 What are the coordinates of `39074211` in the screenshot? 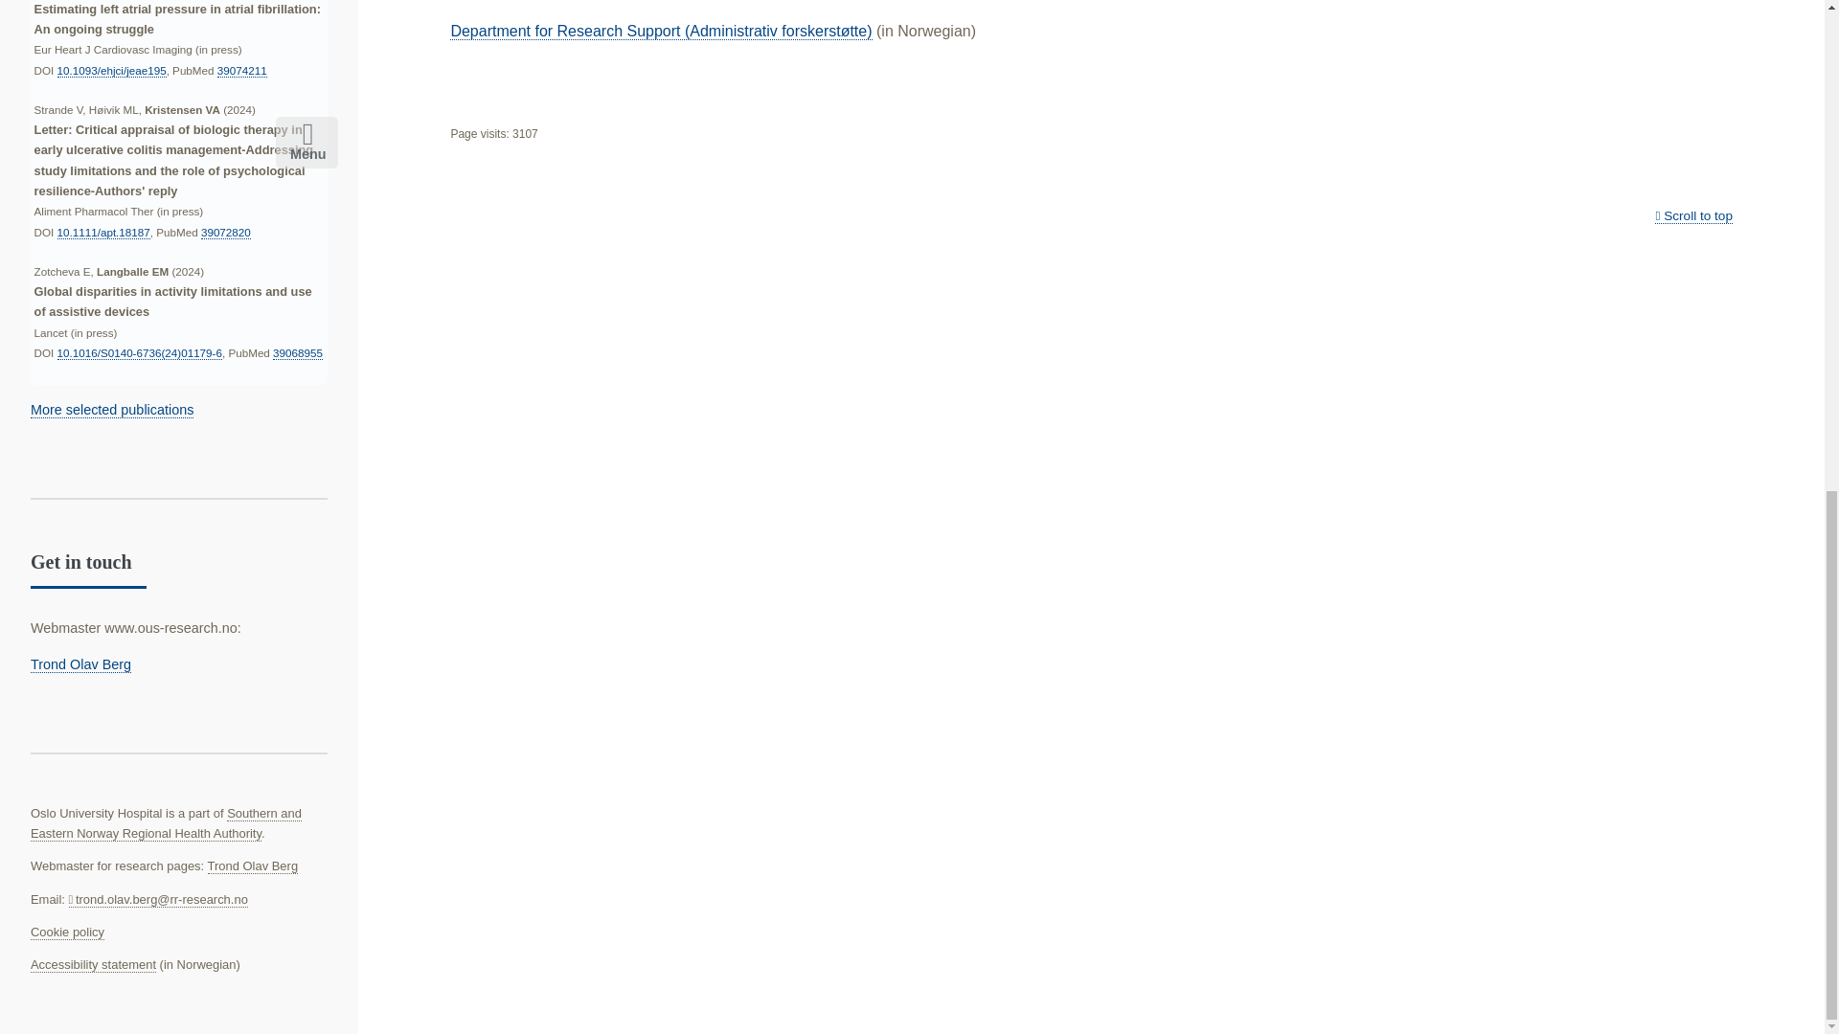 It's located at (241, 71).